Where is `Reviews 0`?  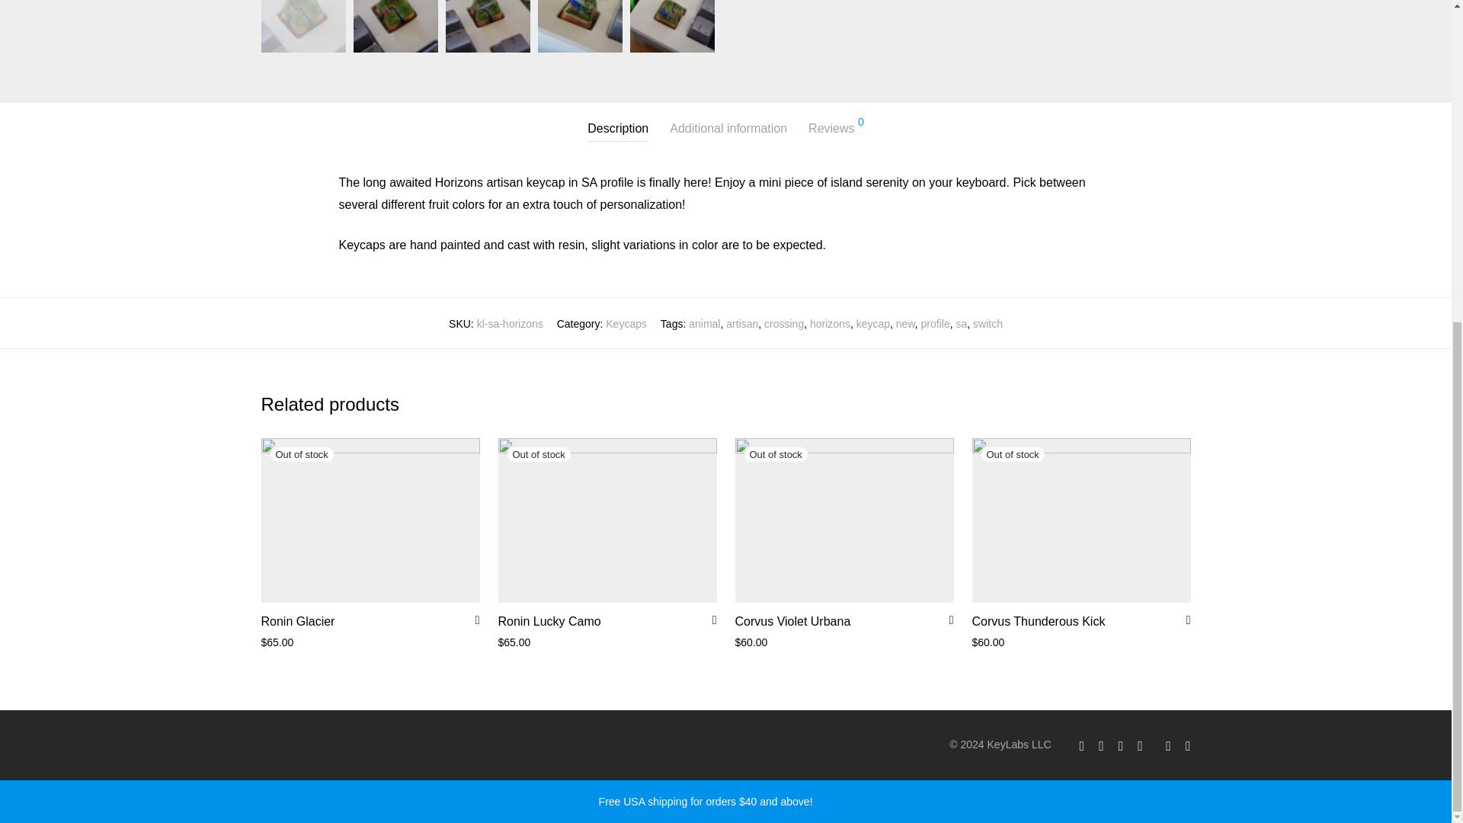
Reviews 0 is located at coordinates (837, 129).